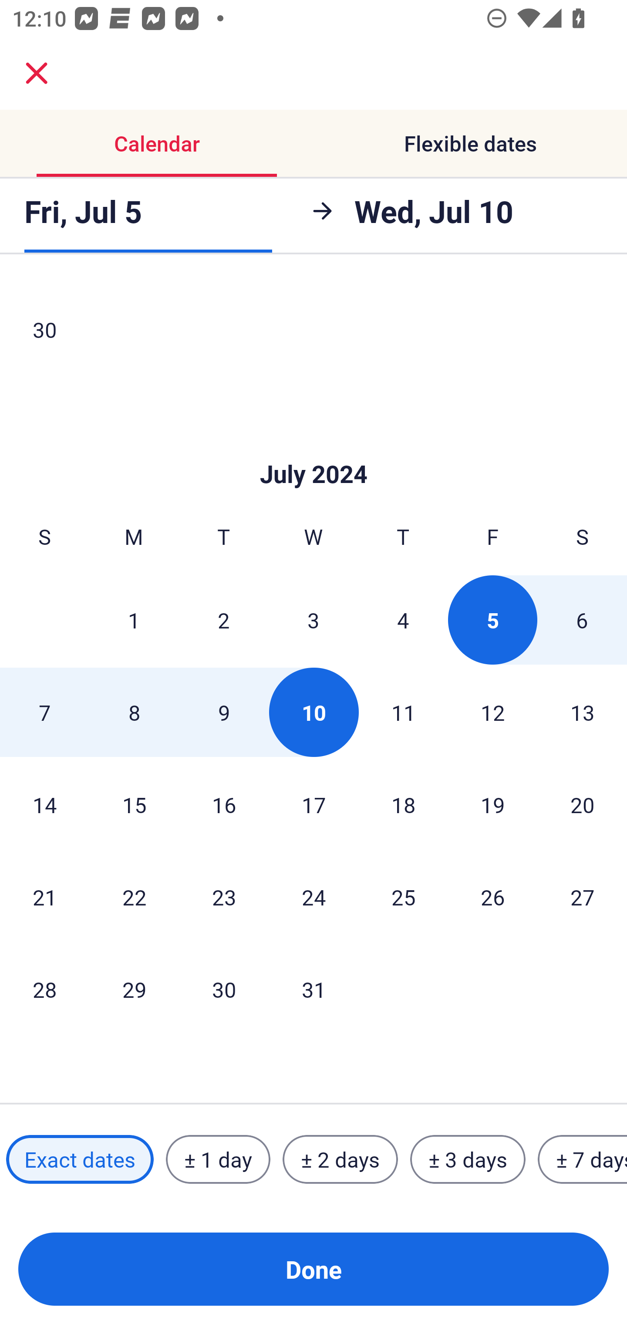 Image resolution: width=627 pixels, height=1324 pixels. Describe the element at coordinates (583, 712) in the screenshot. I see `13 Saturday, July 13, 2024` at that location.